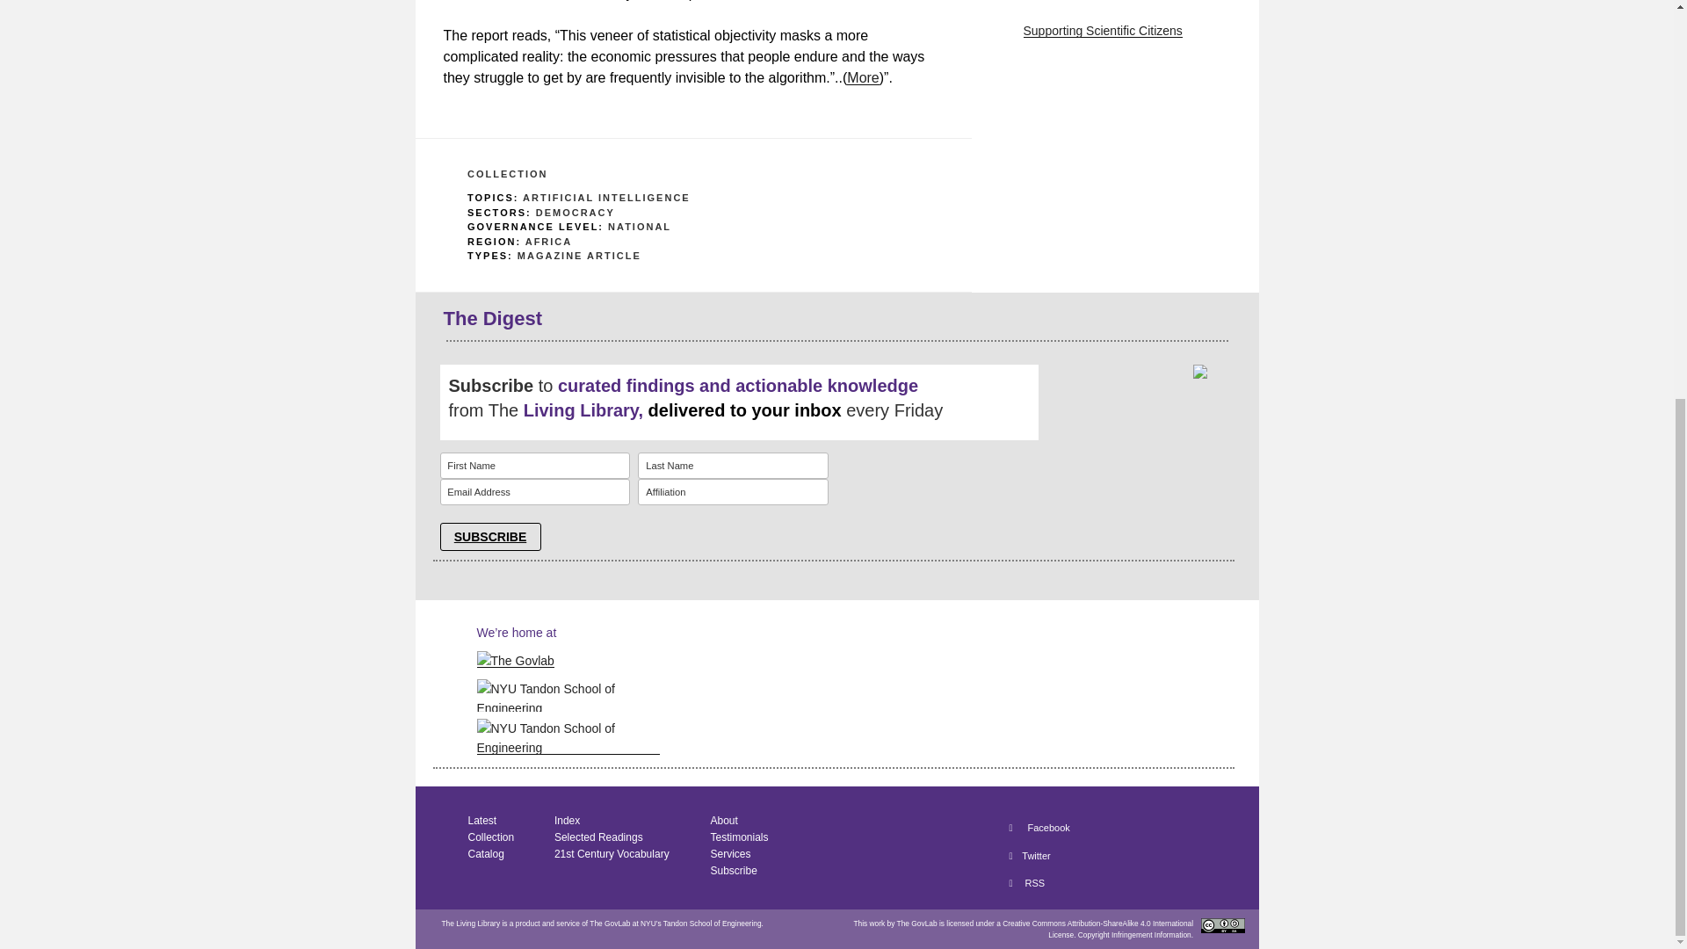 This screenshot has width=1687, height=949. What do you see at coordinates (640, 226) in the screenshot?
I see `NATIONAL` at bounding box center [640, 226].